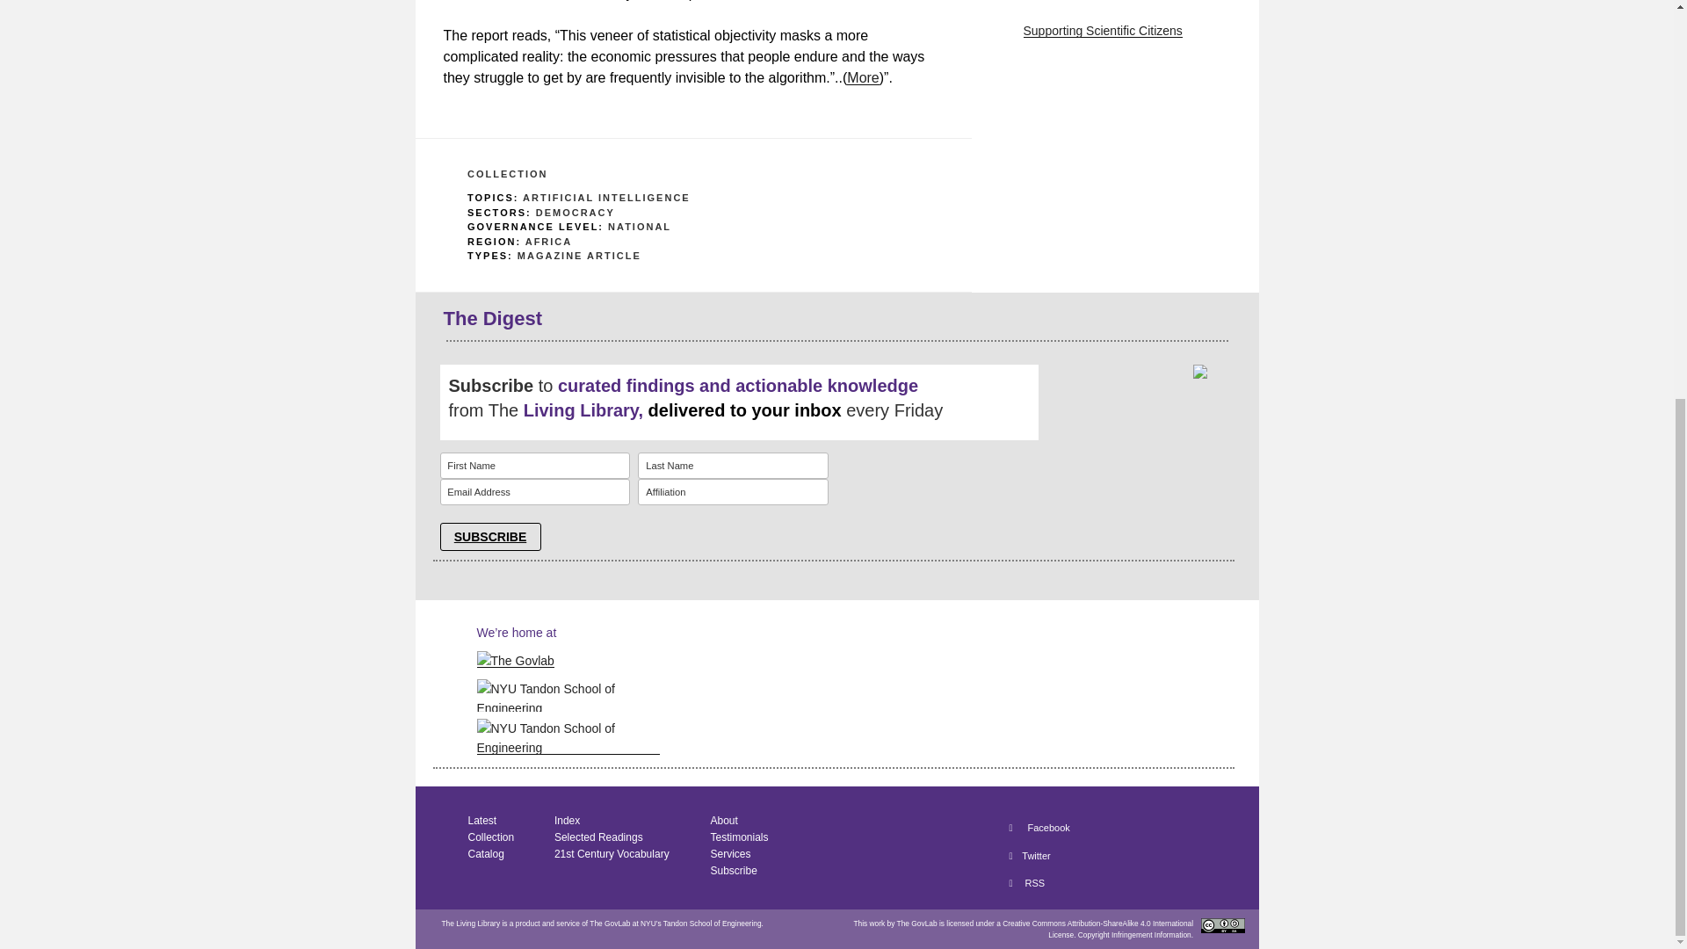 This screenshot has width=1687, height=949. What do you see at coordinates (640, 226) in the screenshot?
I see `NATIONAL` at bounding box center [640, 226].